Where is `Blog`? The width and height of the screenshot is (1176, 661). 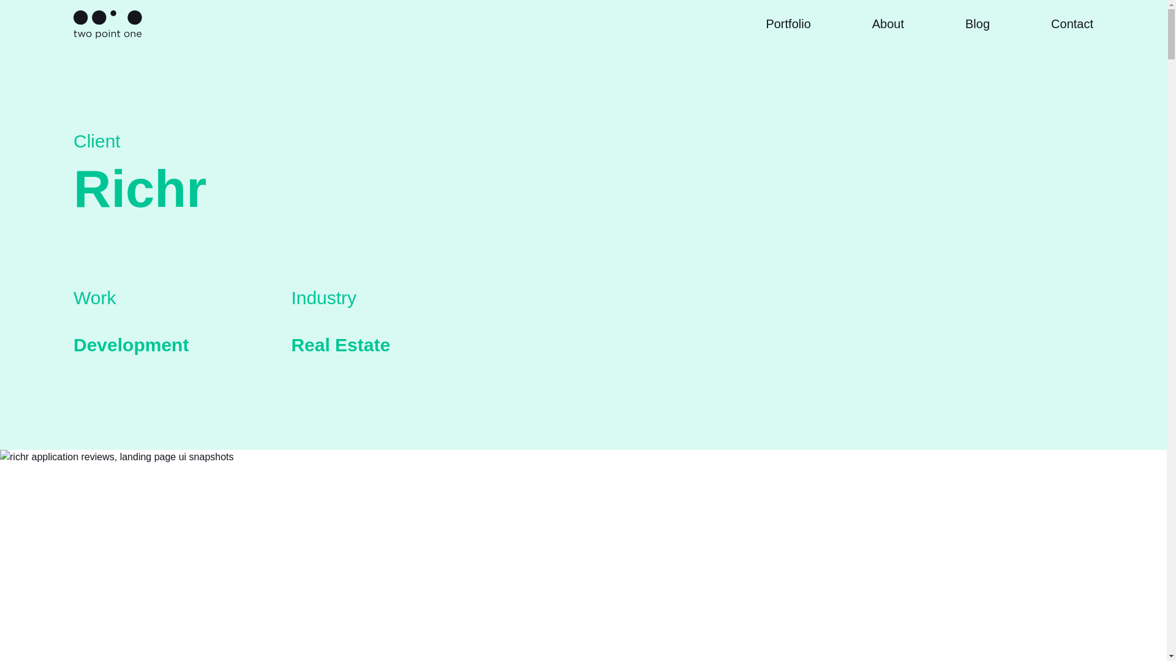 Blog is located at coordinates (978, 24).